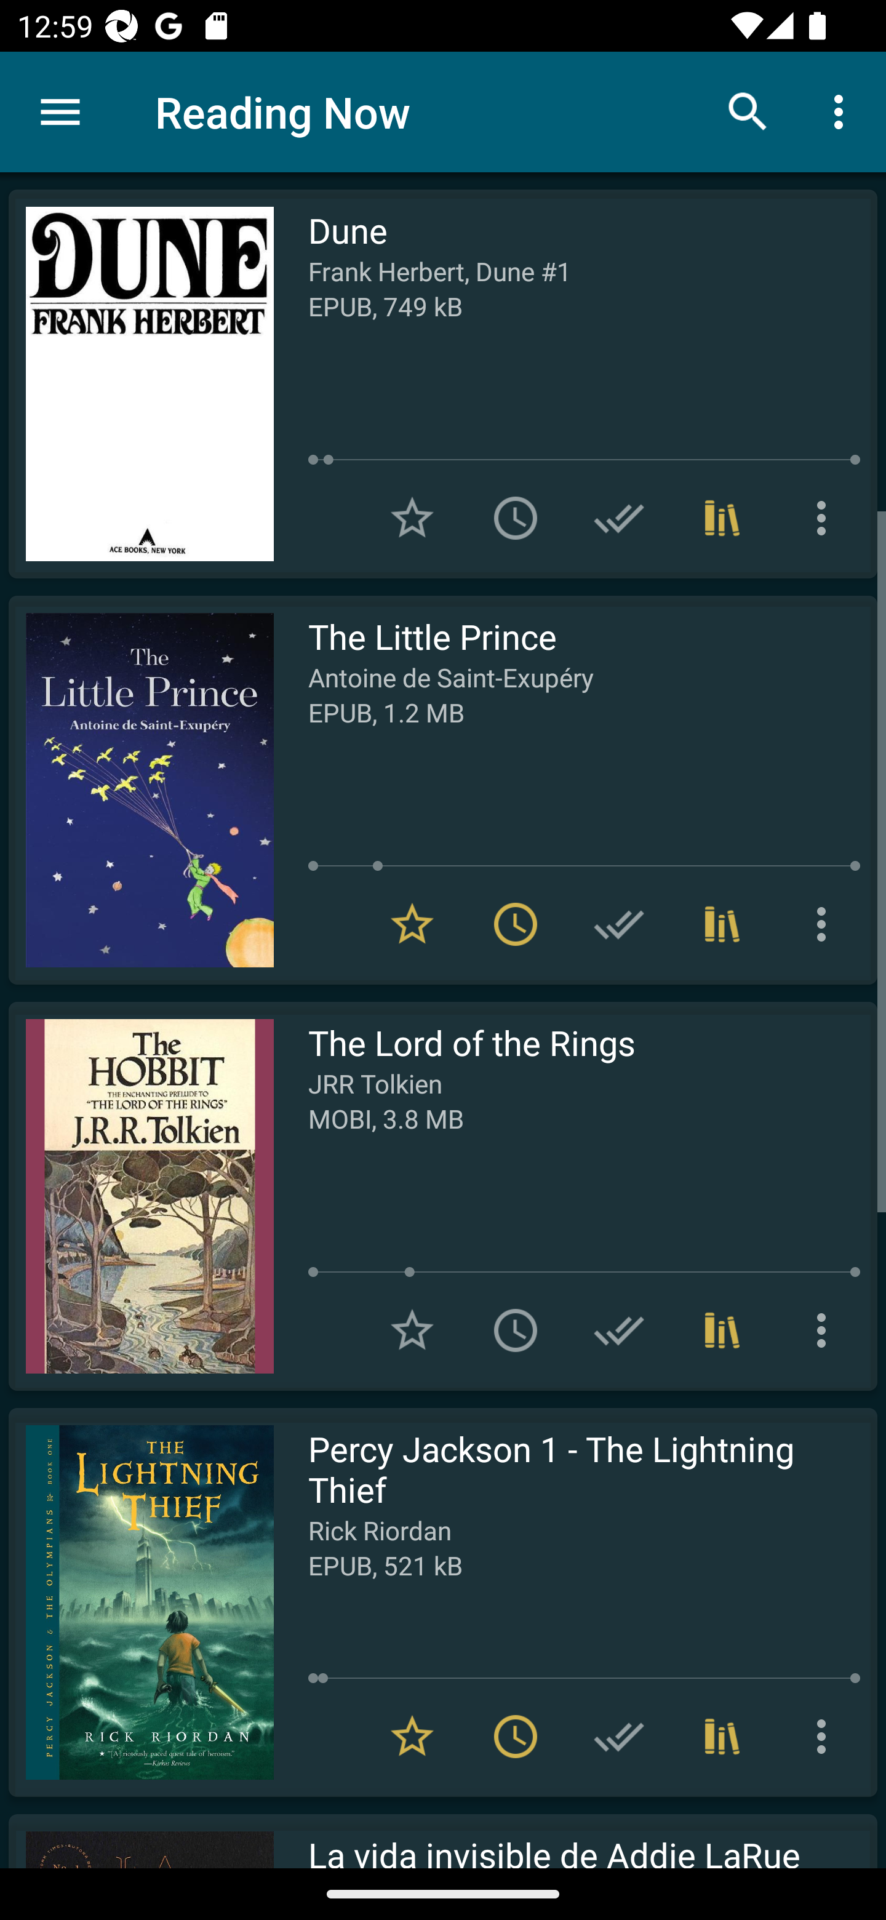  I want to click on Add to Favorites, so click(412, 518).